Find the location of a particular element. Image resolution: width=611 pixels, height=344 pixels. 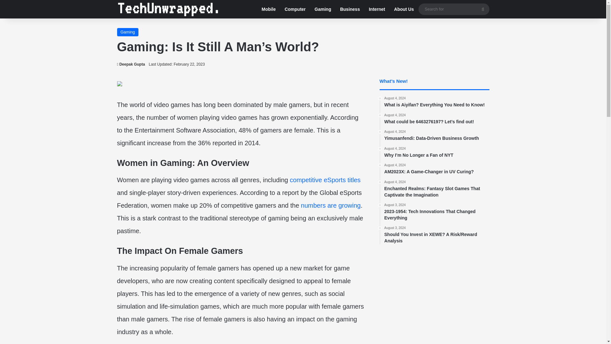

competitive eSports titles is located at coordinates (131, 64).